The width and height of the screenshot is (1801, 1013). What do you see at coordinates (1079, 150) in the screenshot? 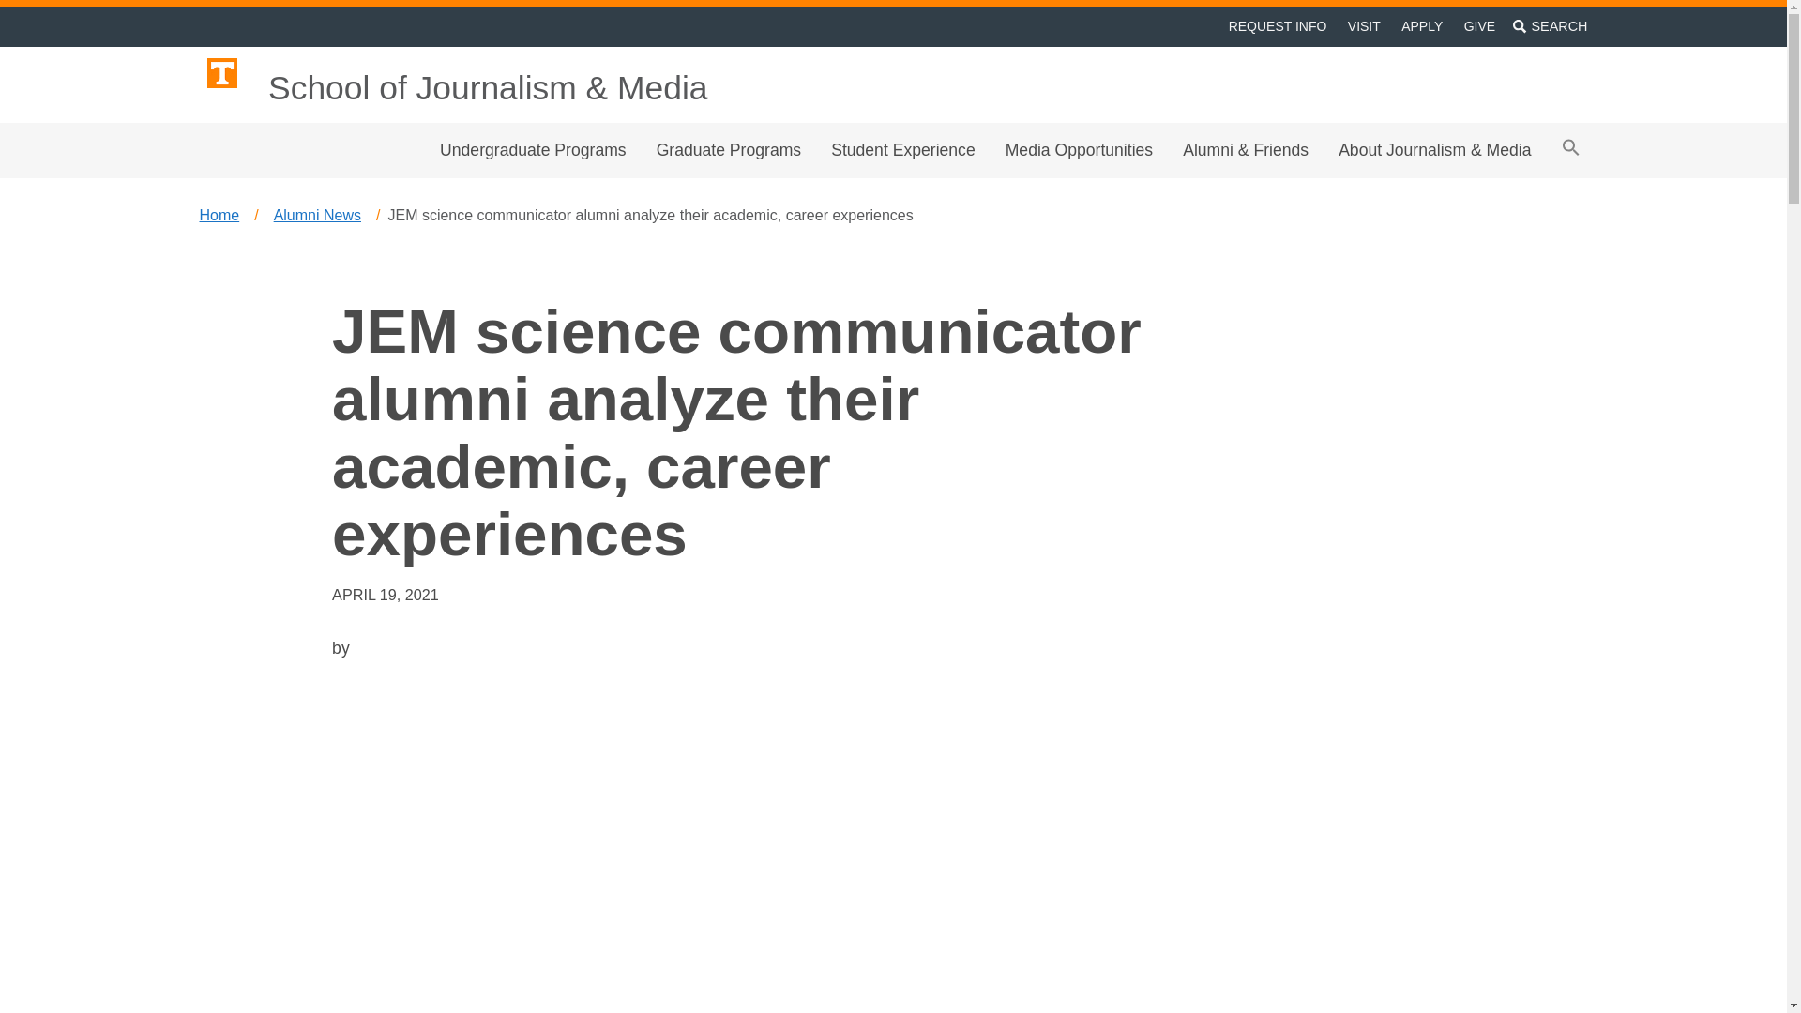
I see `Media Opportunities` at bounding box center [1079, 150].